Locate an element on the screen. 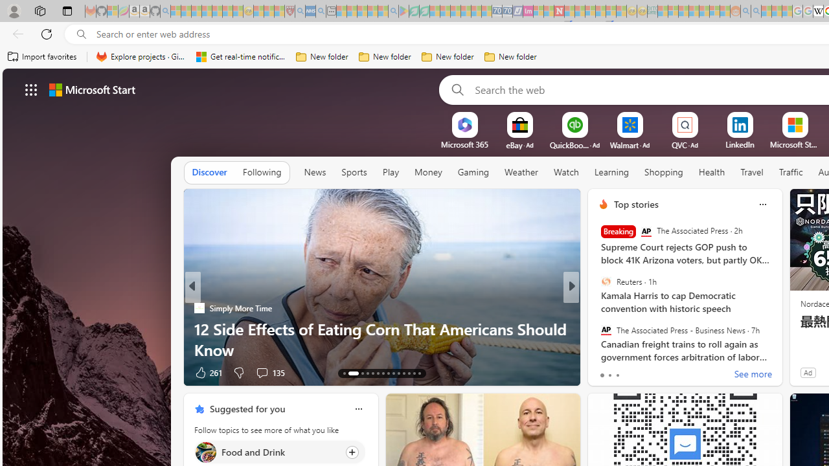 The height and width of the screenshot is (466, 829). Search icon is located at coordinates (82, 34).